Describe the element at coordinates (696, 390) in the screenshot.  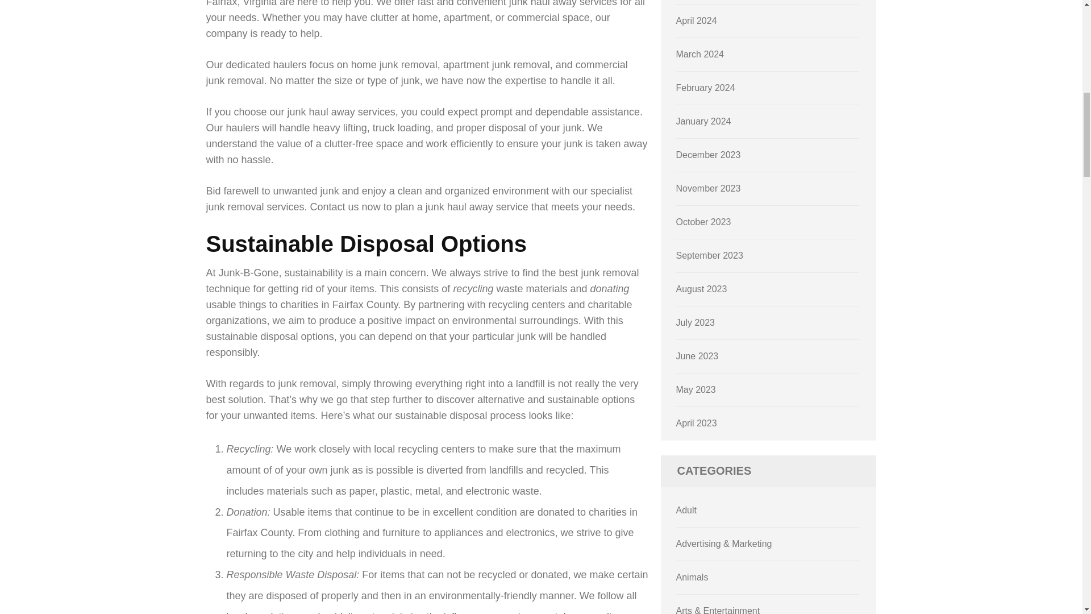
I see `May 2023` at that location.